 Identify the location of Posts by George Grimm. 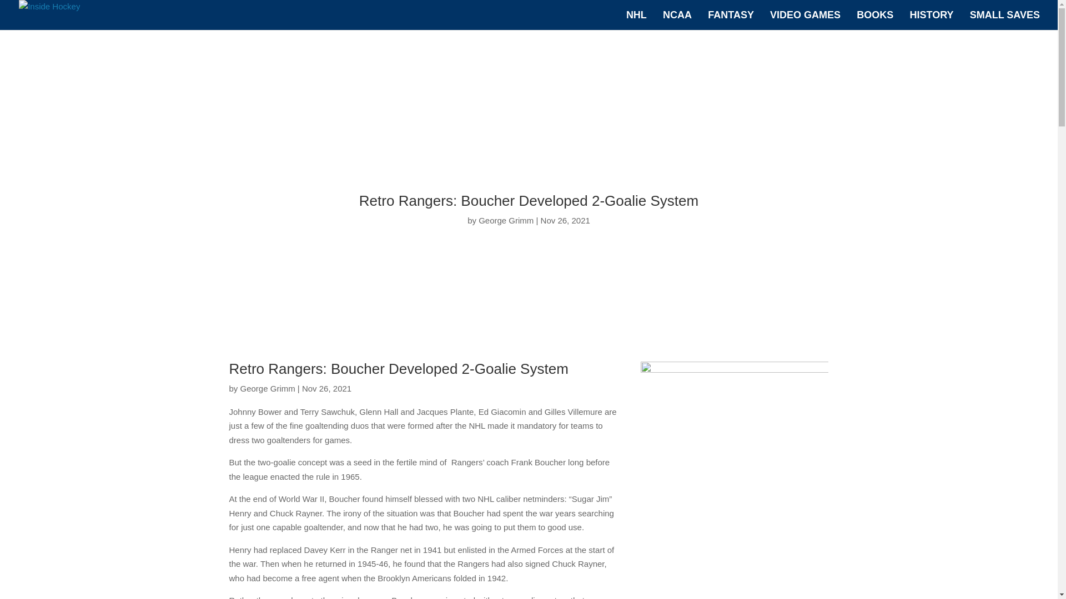
(268, 388).